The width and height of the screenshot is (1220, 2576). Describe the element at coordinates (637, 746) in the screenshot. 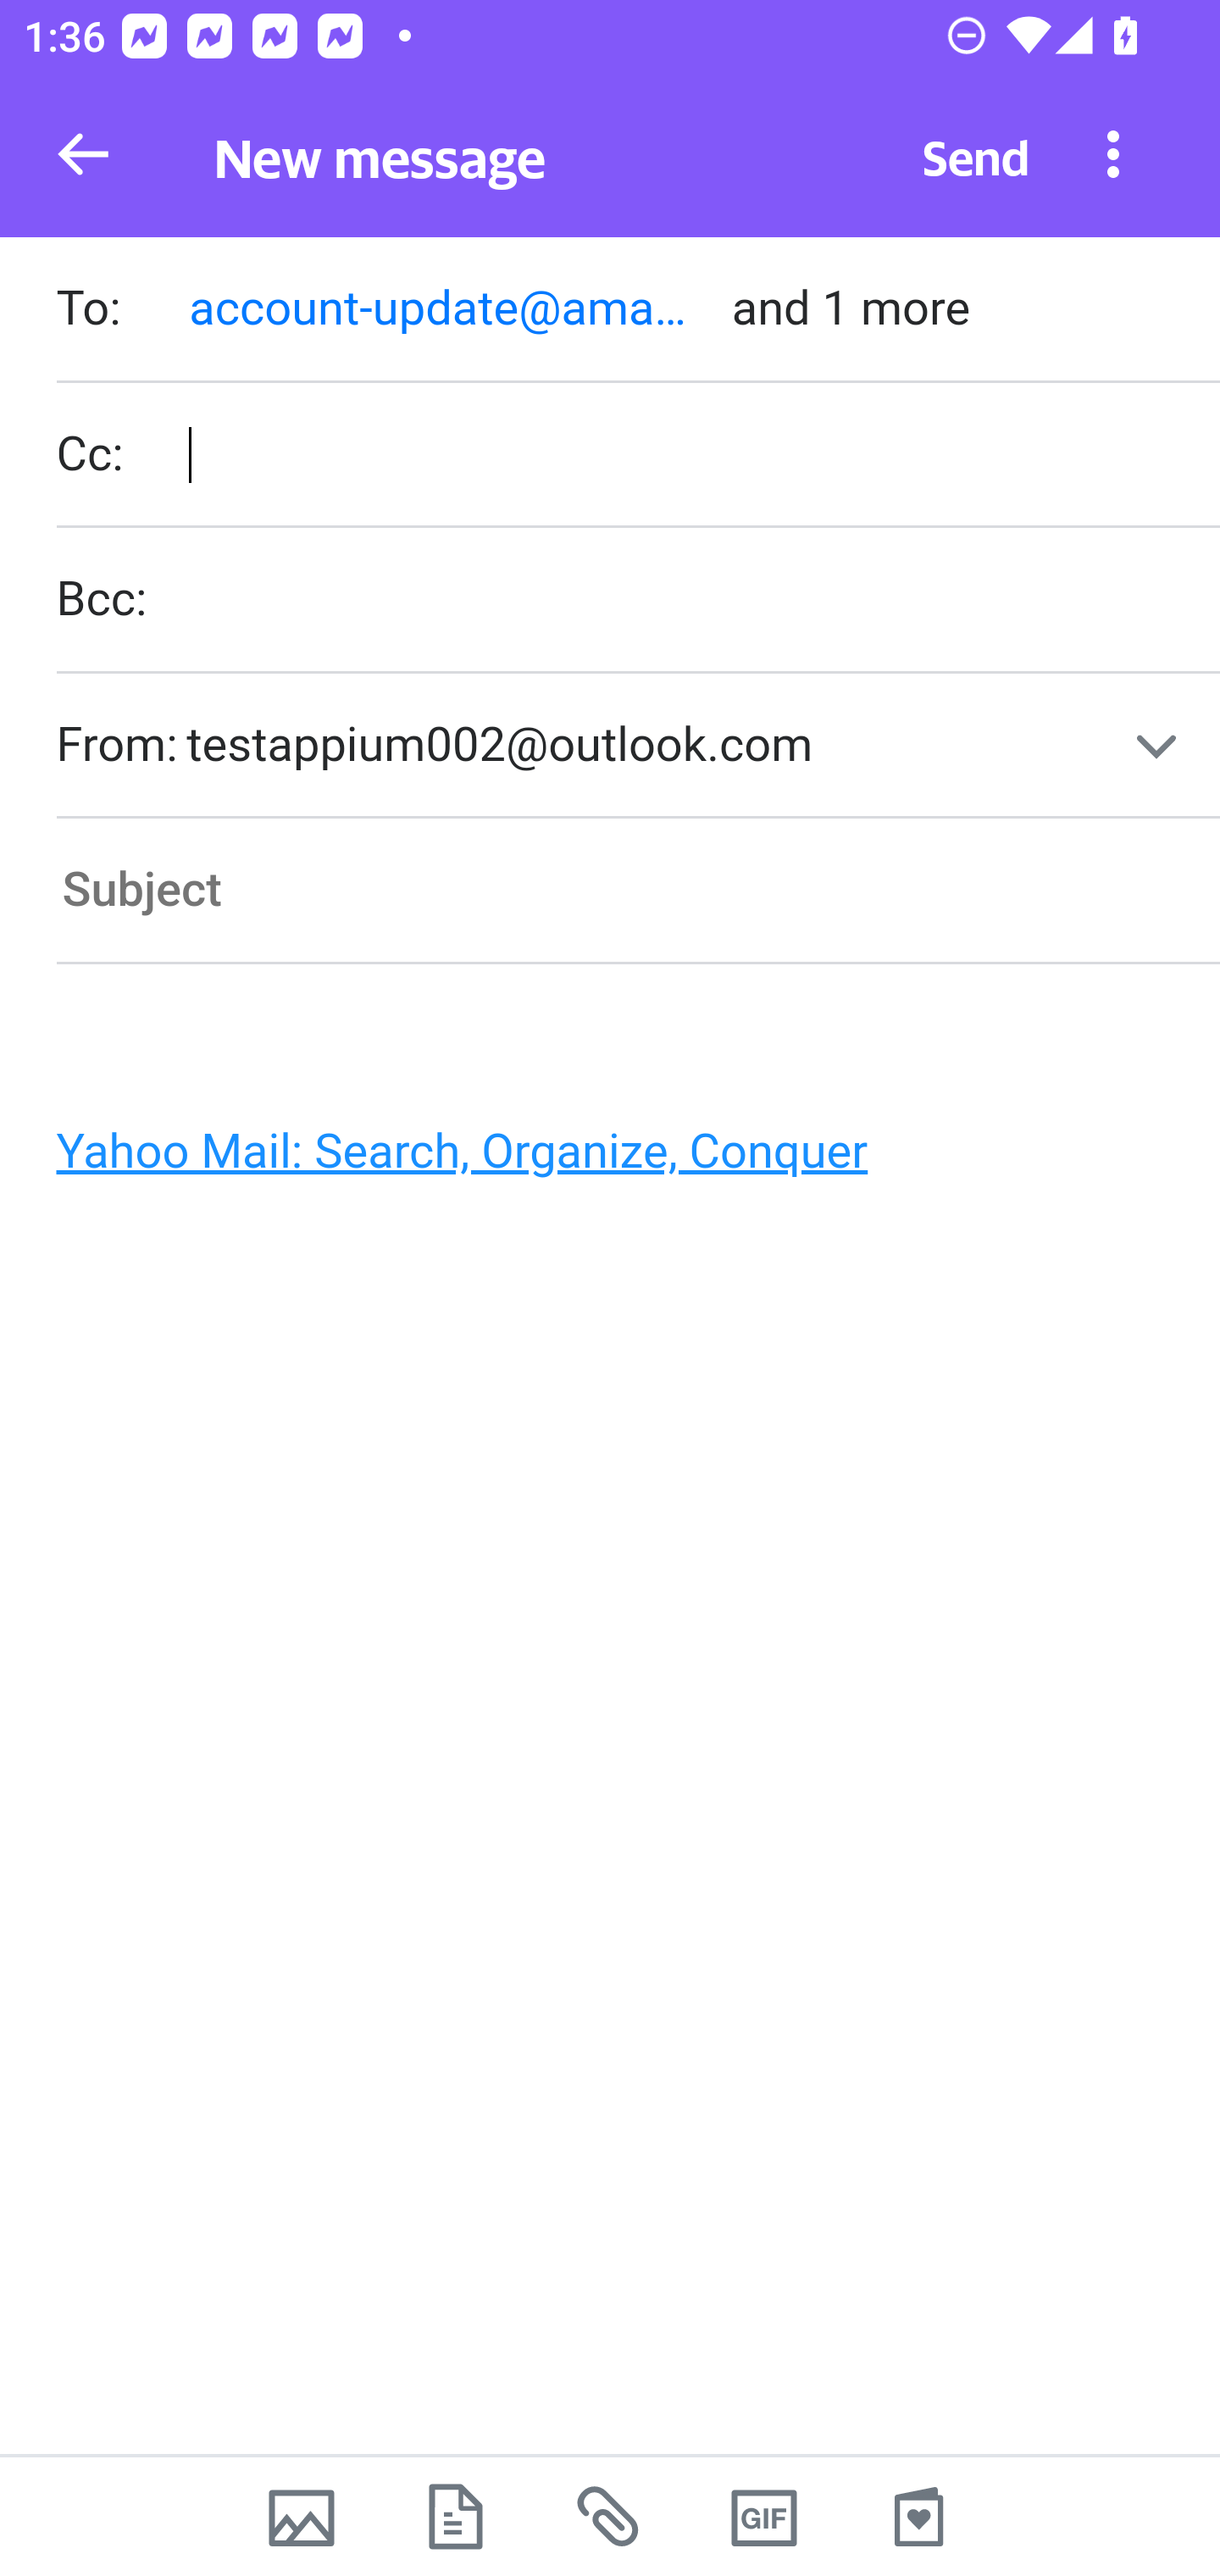

I see `chevron_down From: testappium002@outlook.com` at that location.